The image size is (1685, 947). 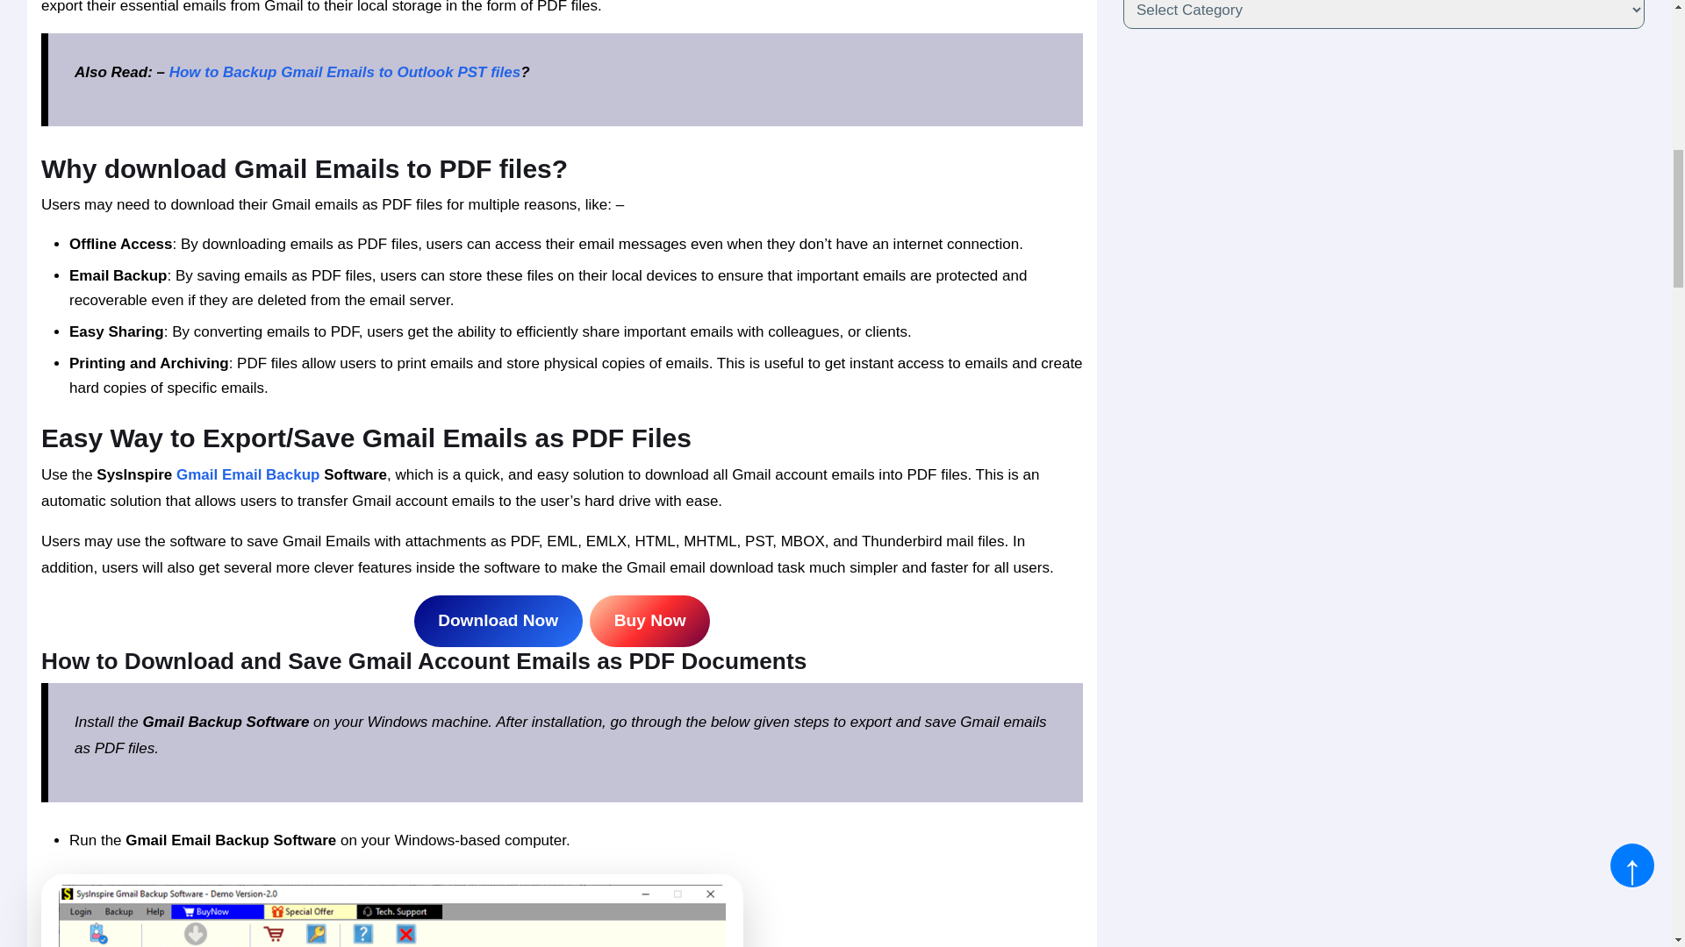 I want to click on Buy Now, so click(x=649, y=621).